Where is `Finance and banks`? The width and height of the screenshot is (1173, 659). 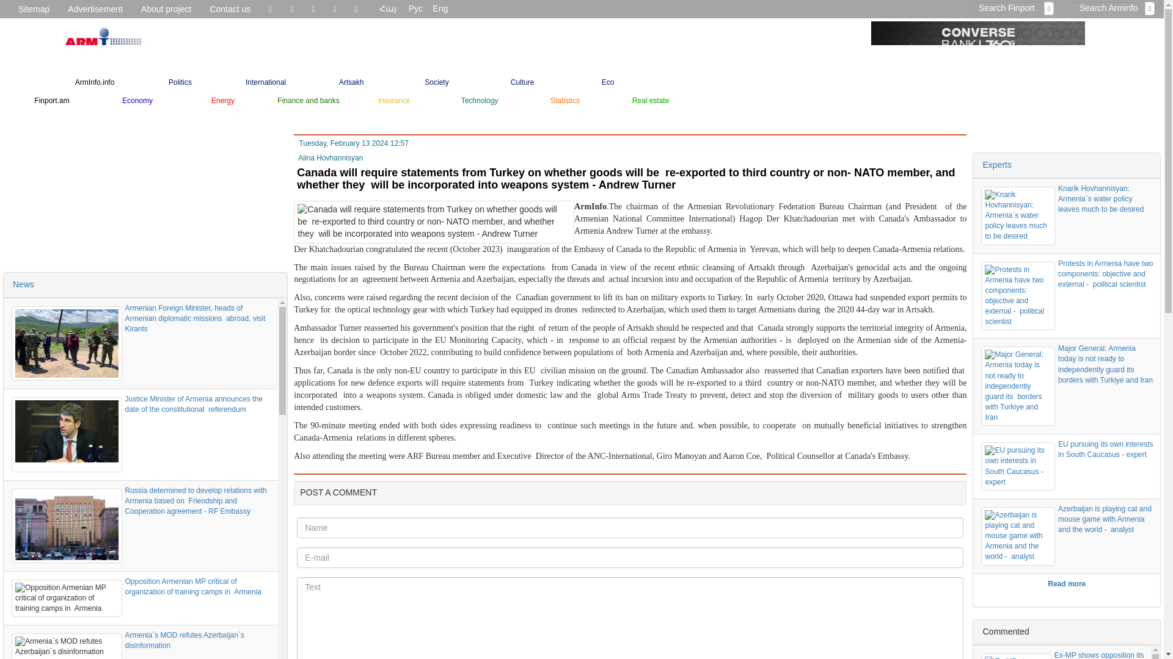 Finance and banks is located at coordinates (308, 101).